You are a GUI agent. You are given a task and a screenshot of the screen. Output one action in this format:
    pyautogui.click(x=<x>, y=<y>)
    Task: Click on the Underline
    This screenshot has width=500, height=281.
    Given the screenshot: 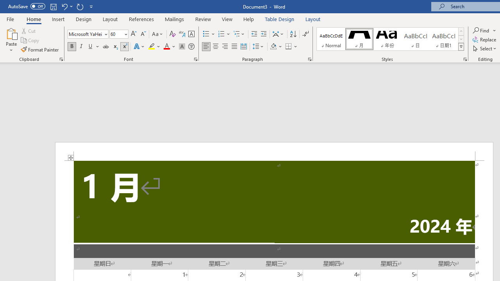 What is the action you would take?
    pyautogui.click(x=91, y=47)
    